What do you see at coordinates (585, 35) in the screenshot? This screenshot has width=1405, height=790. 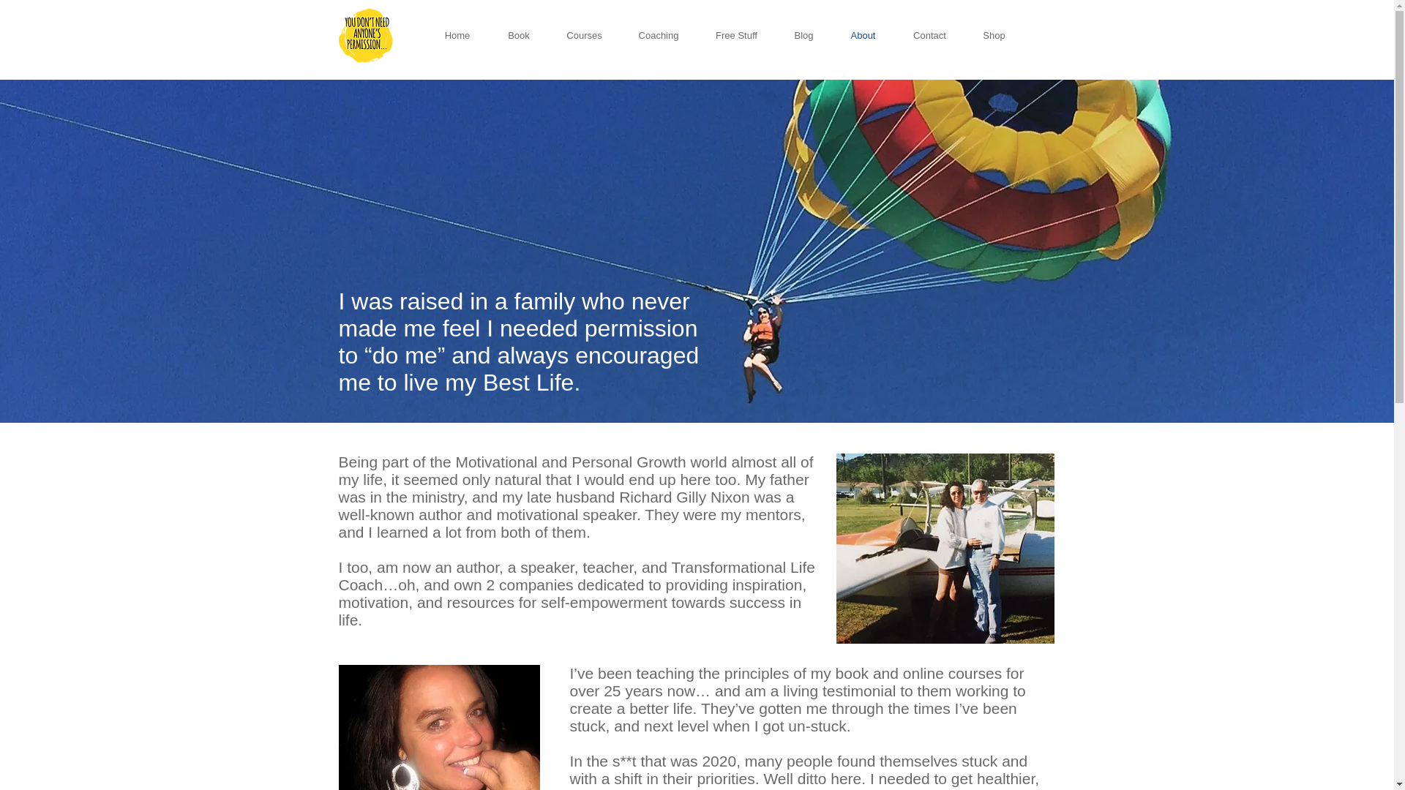 I see `Courses` at bounding box center [585, 35].